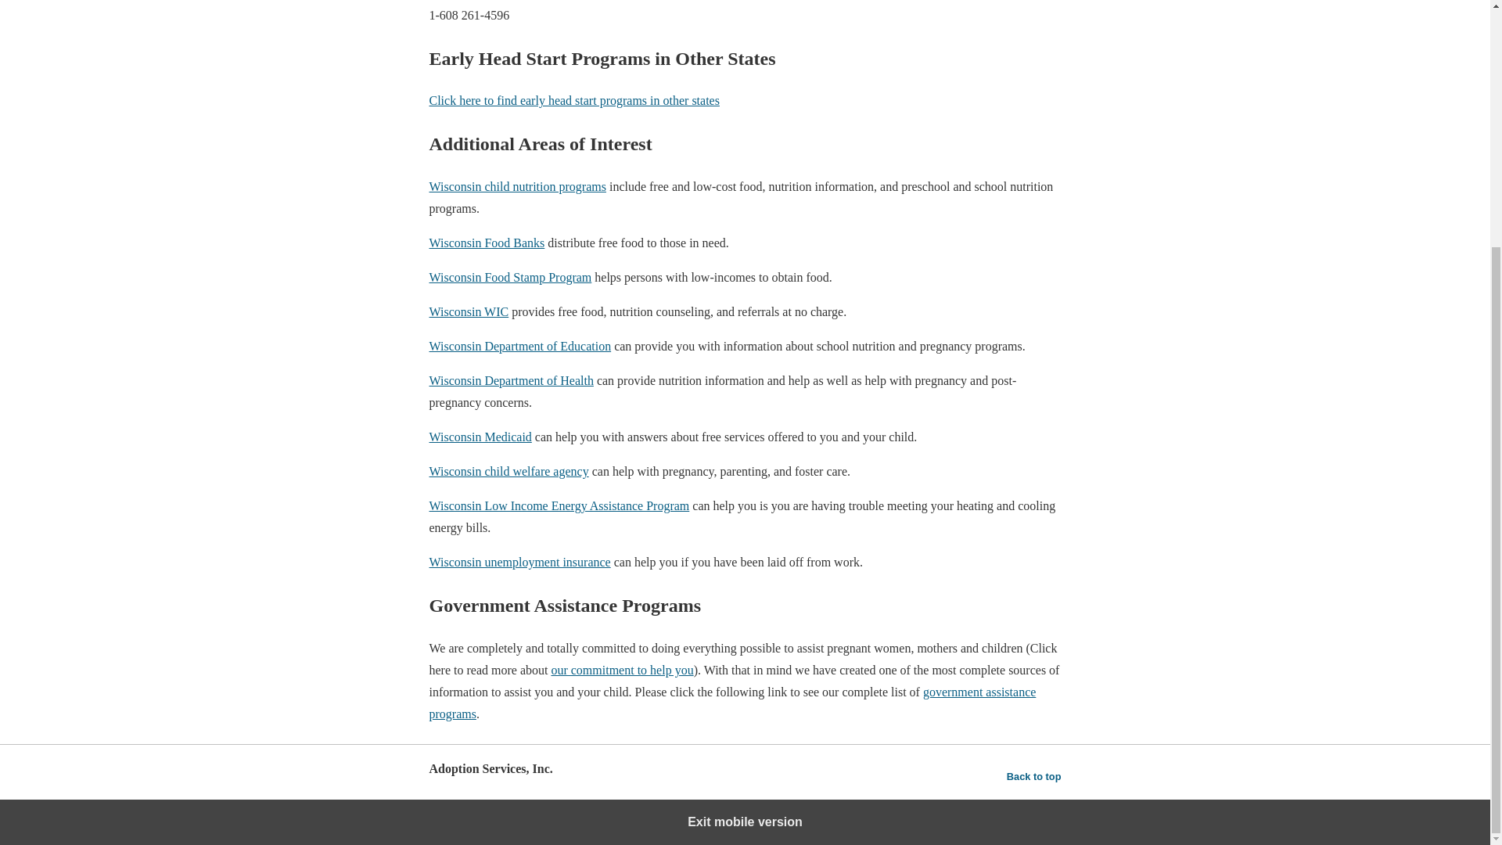  I want to click on Wisconsin unemployment insurance, so click(519, 562).